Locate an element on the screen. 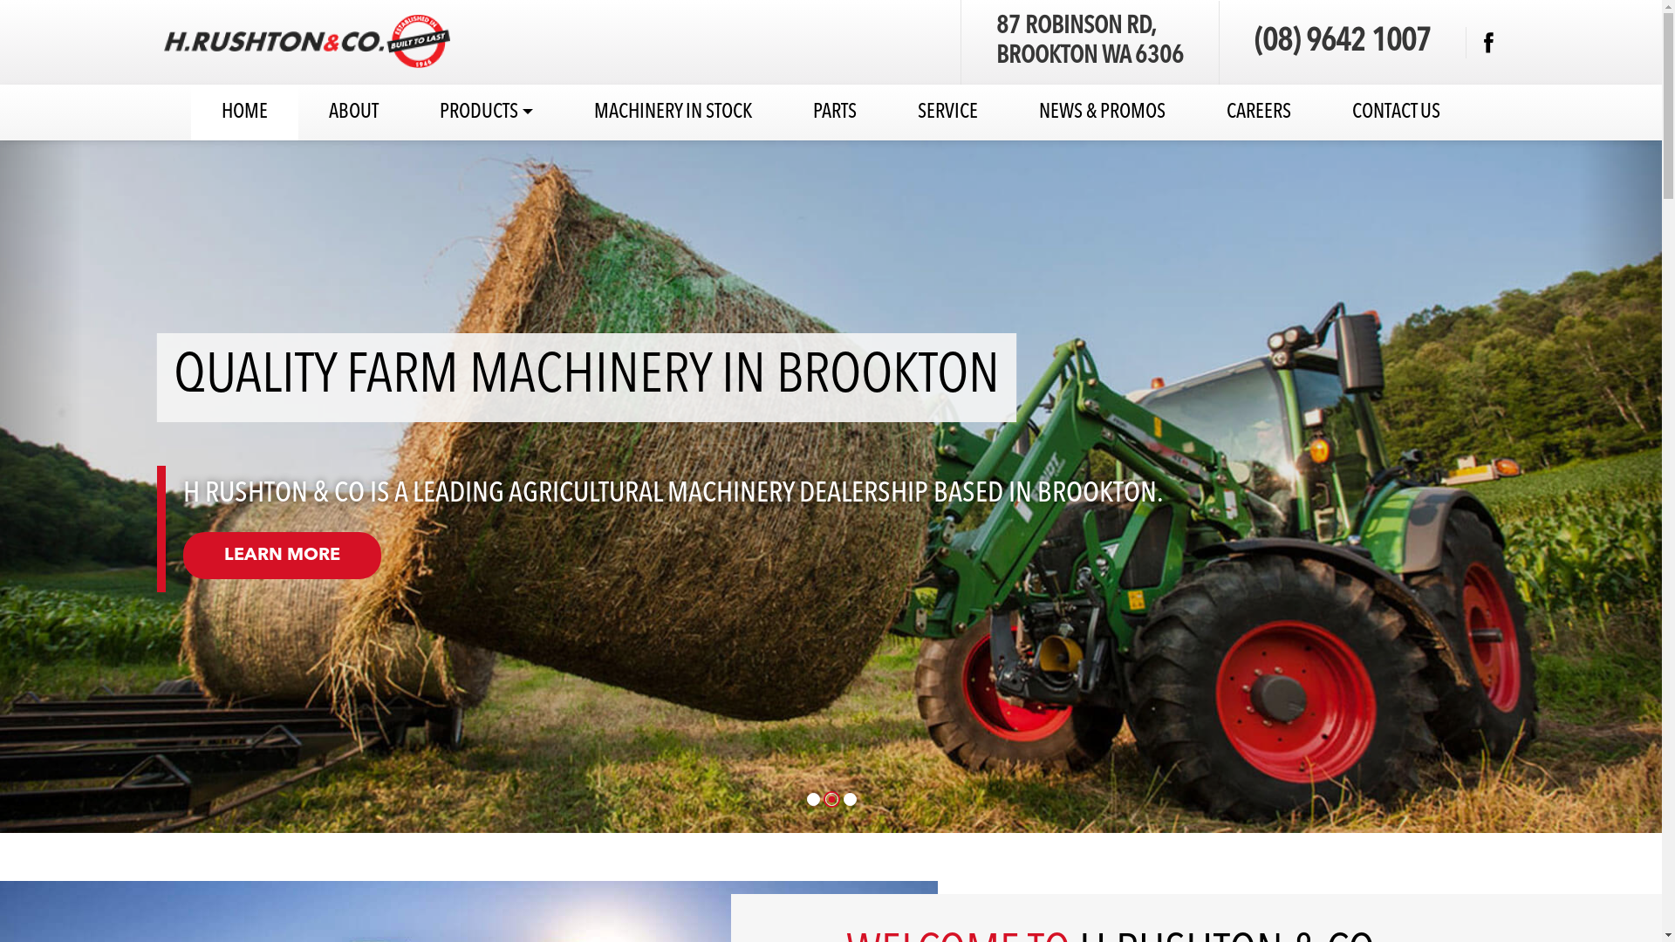 The width and height of the screenshot is (1675, 942). CONTACT US is located at coordinates (1396, 113).